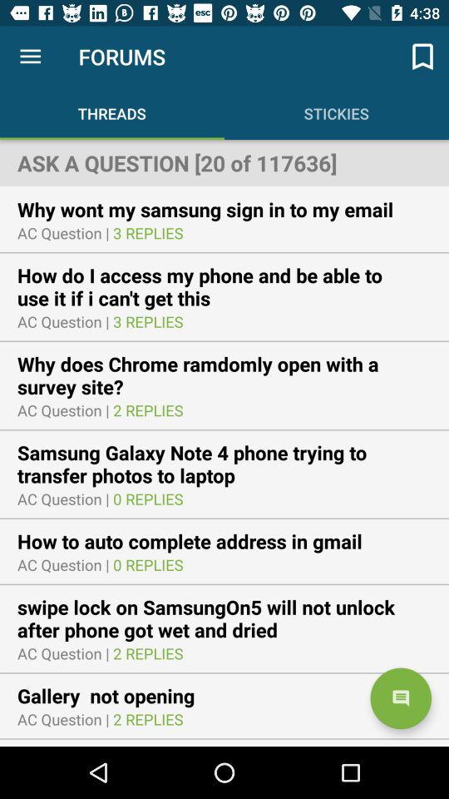 Image resolution: width=449 pixels, height=799 pixels. I want to click on launch item next to the gallery  not opening icon, so click(401, 698).